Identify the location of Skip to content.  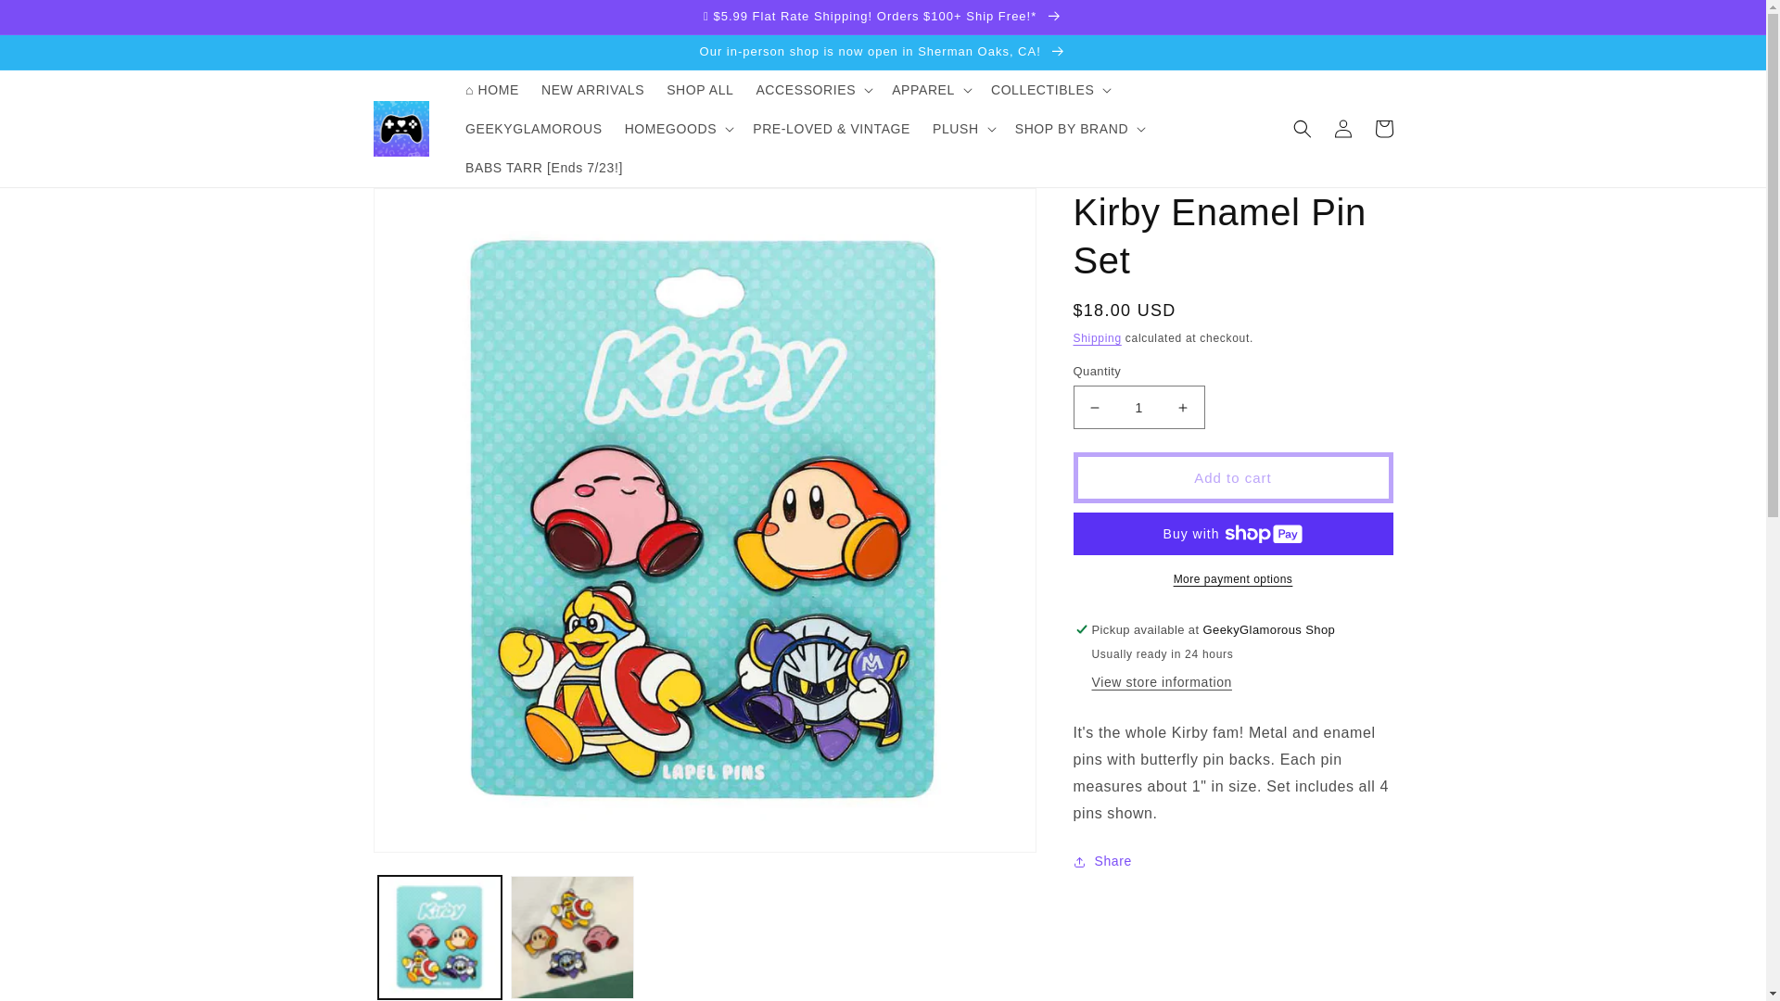
(59, 25).